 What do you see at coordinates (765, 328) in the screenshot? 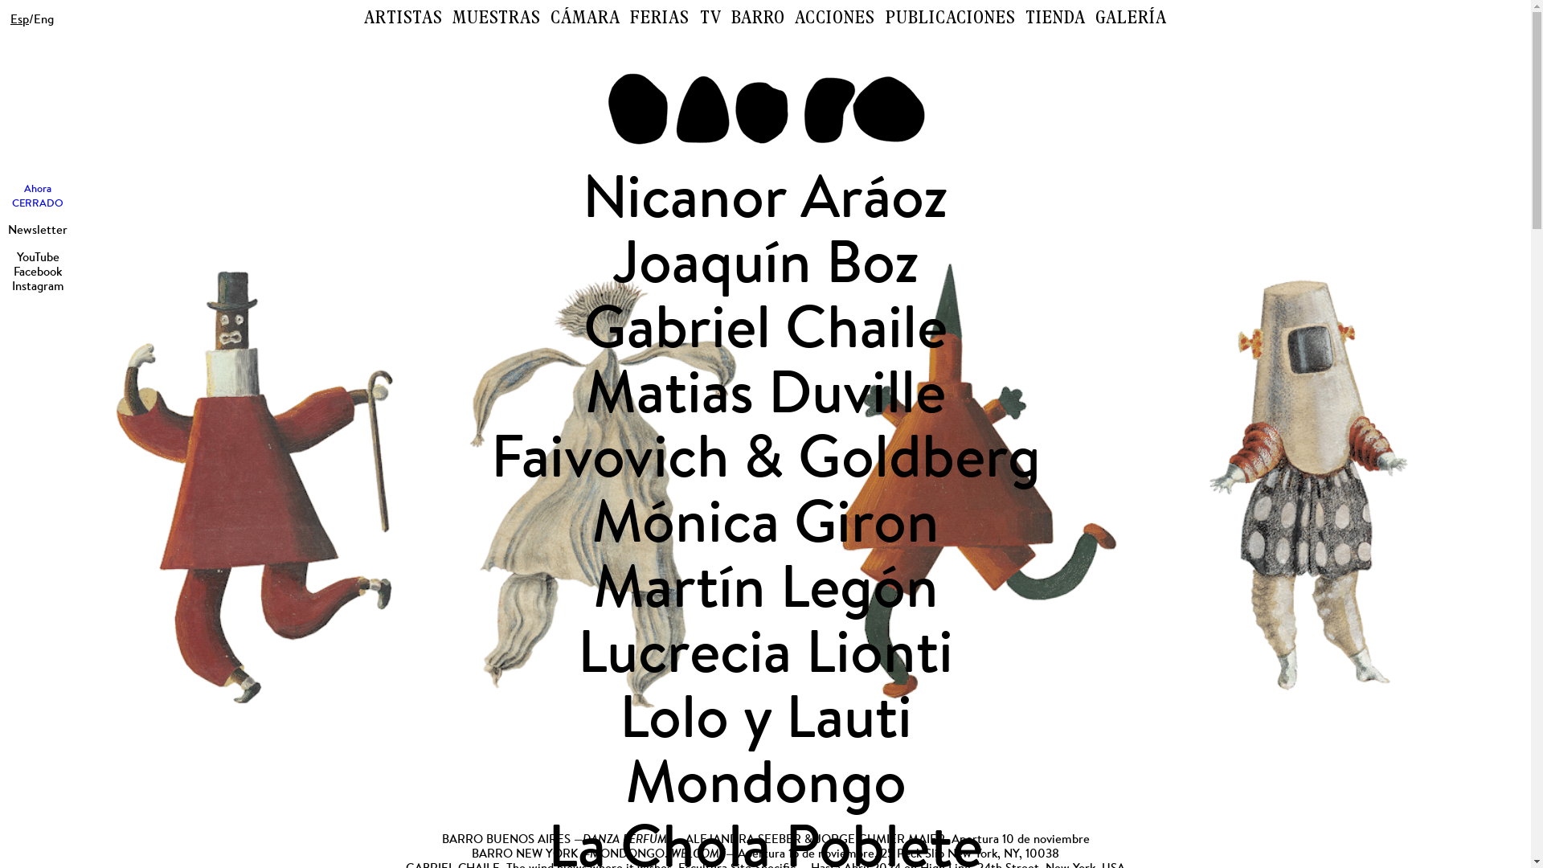
I see `Gabriel Chaile` at bounding box center [765, 328].